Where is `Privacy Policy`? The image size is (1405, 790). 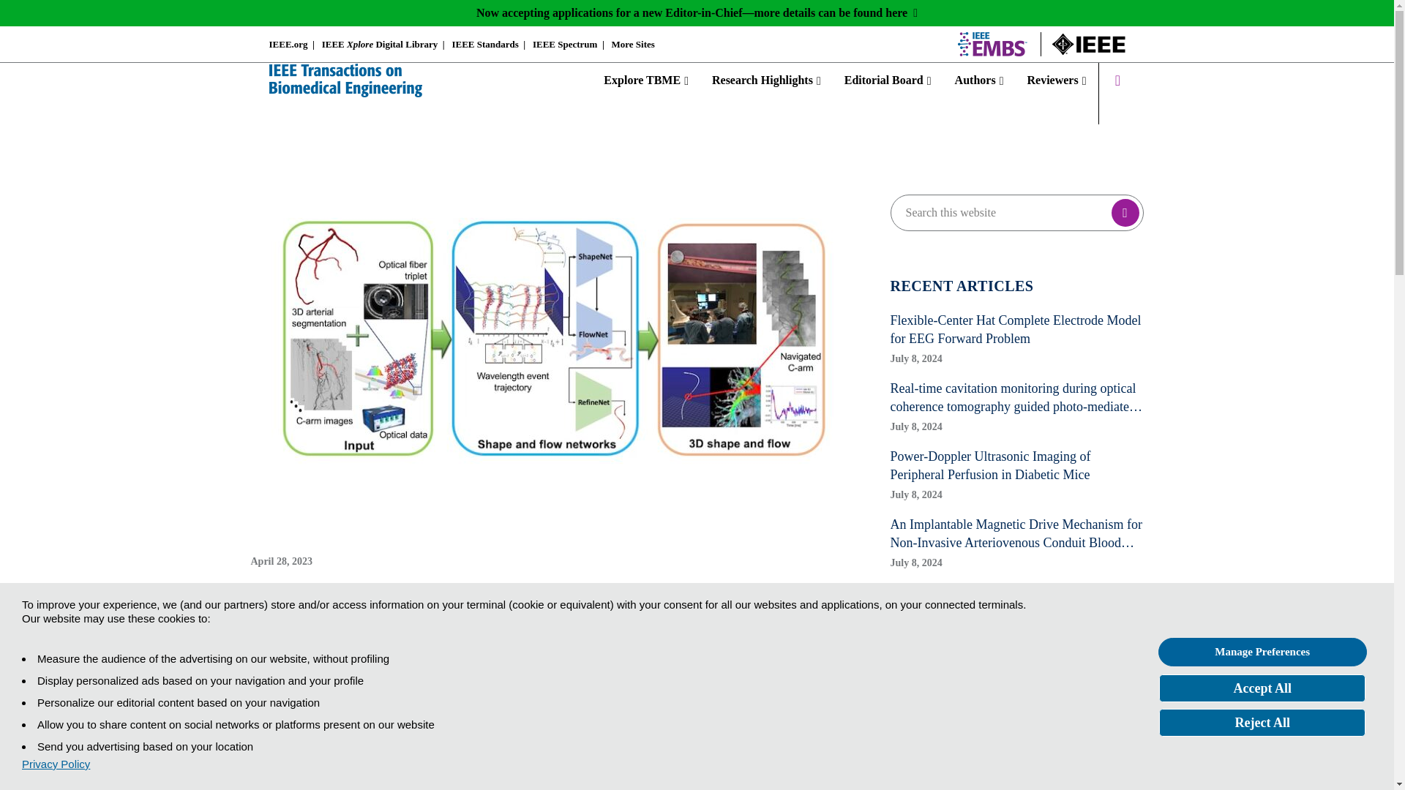
Privacy Policy is located at coordinates (56, 764).